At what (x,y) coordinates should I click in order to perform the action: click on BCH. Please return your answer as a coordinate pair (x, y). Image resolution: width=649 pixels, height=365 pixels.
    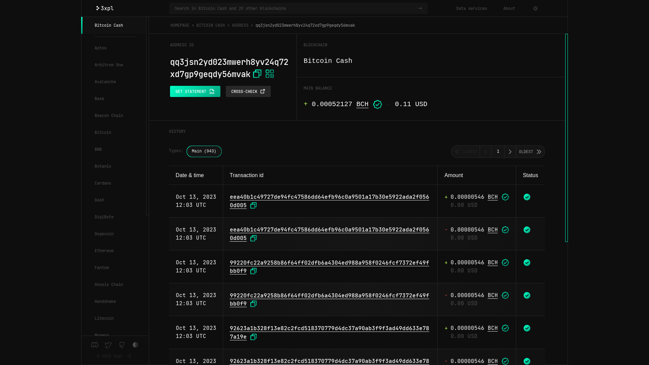
    Looking at the image, I should click on (493, 328).